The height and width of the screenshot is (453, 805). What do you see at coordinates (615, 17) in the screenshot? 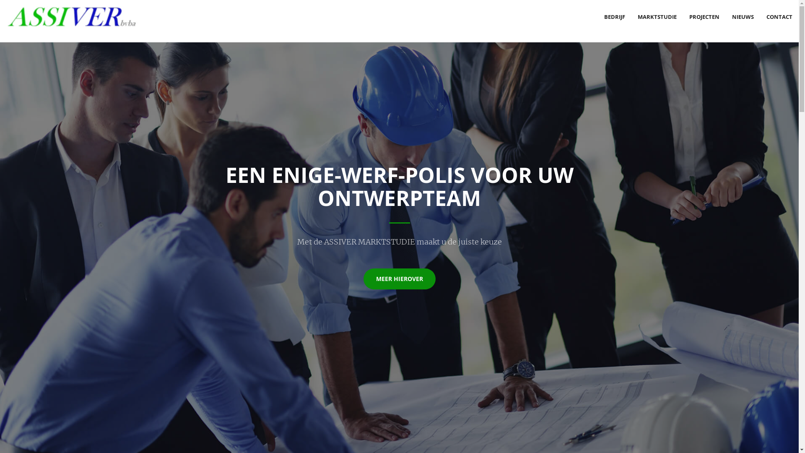
I see `BEDRIJF` at bounding box center [615, 17].